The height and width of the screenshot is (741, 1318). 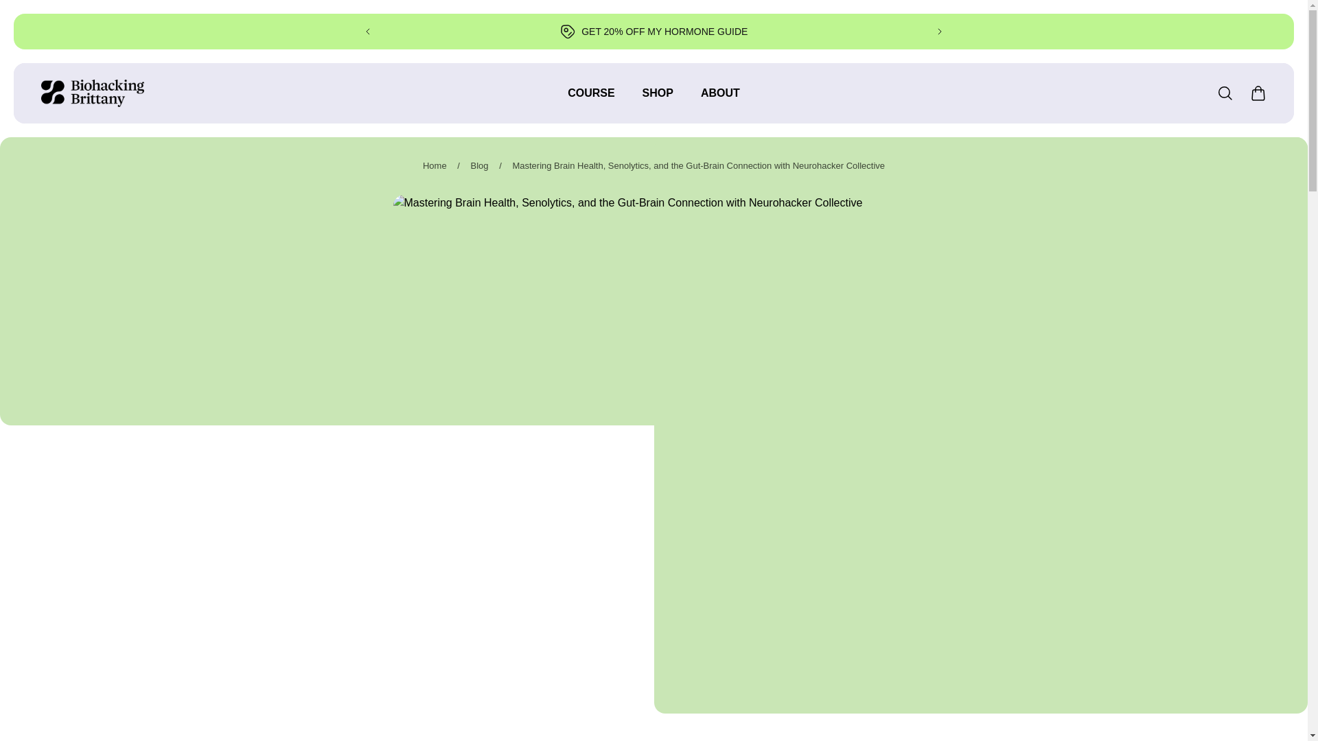 What do you see at coordinates (435, 166) in the screenshot?
I see `Home` at bounding box center [435, 166].